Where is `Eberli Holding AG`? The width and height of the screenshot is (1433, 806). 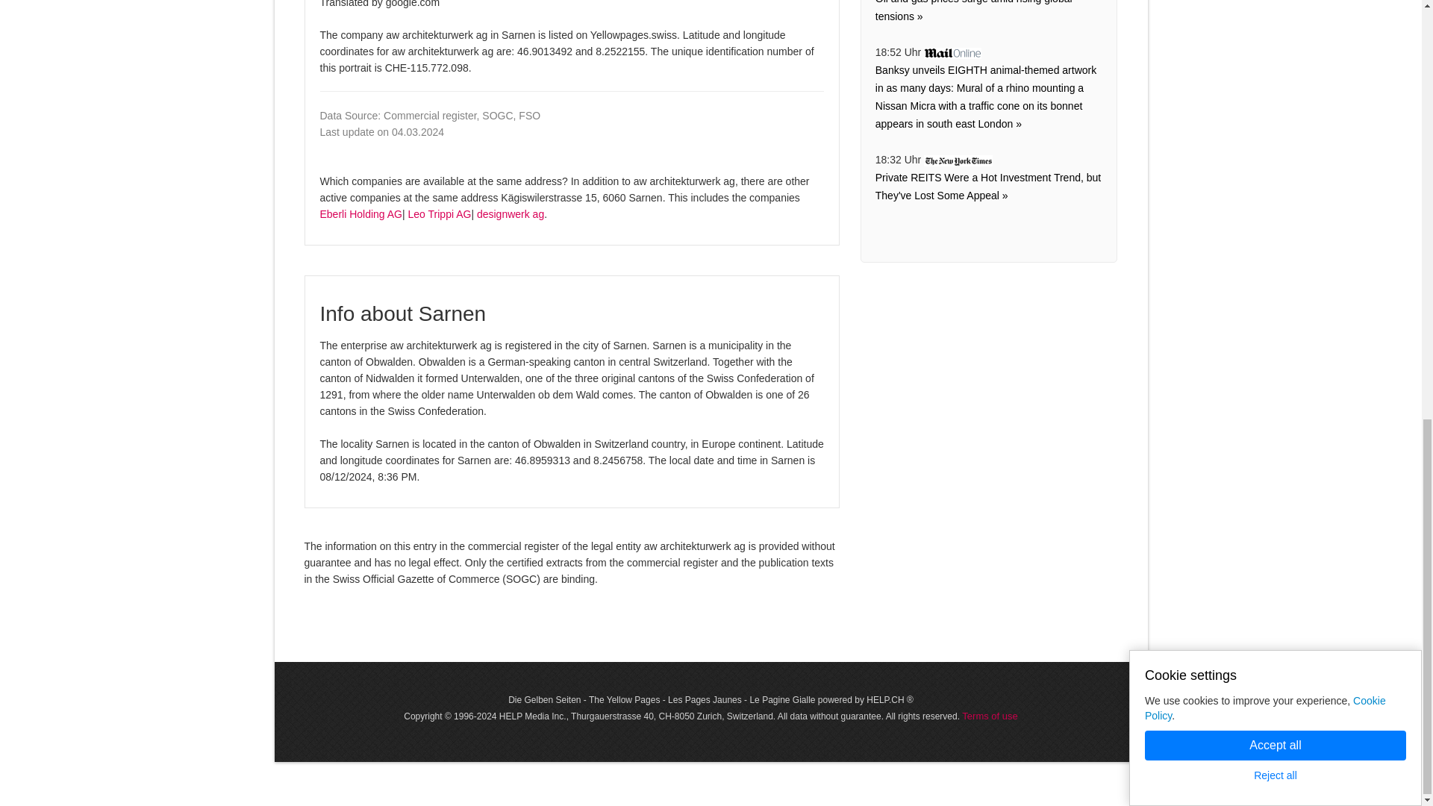
Eberli Holding AG is located at coordinates (361, 213).